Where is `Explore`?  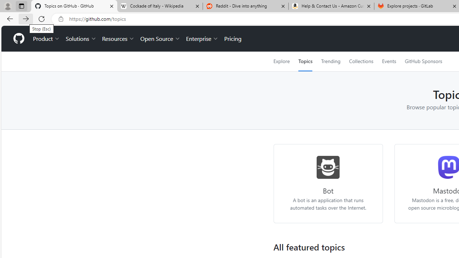 Explore is located at coordinates (281, 61).